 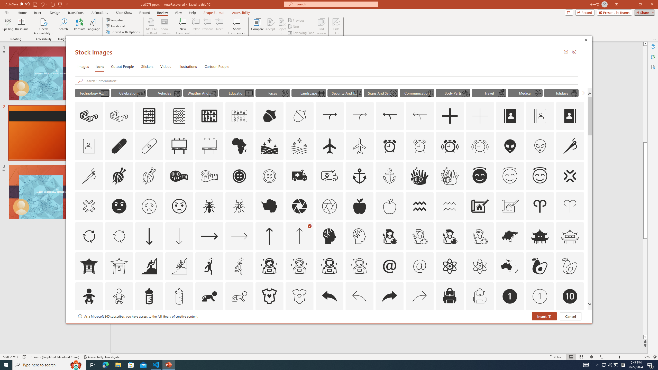 I want to click on AutomationID: Icons_ArtificialIntelligence_M, so click(x=359, y=236).